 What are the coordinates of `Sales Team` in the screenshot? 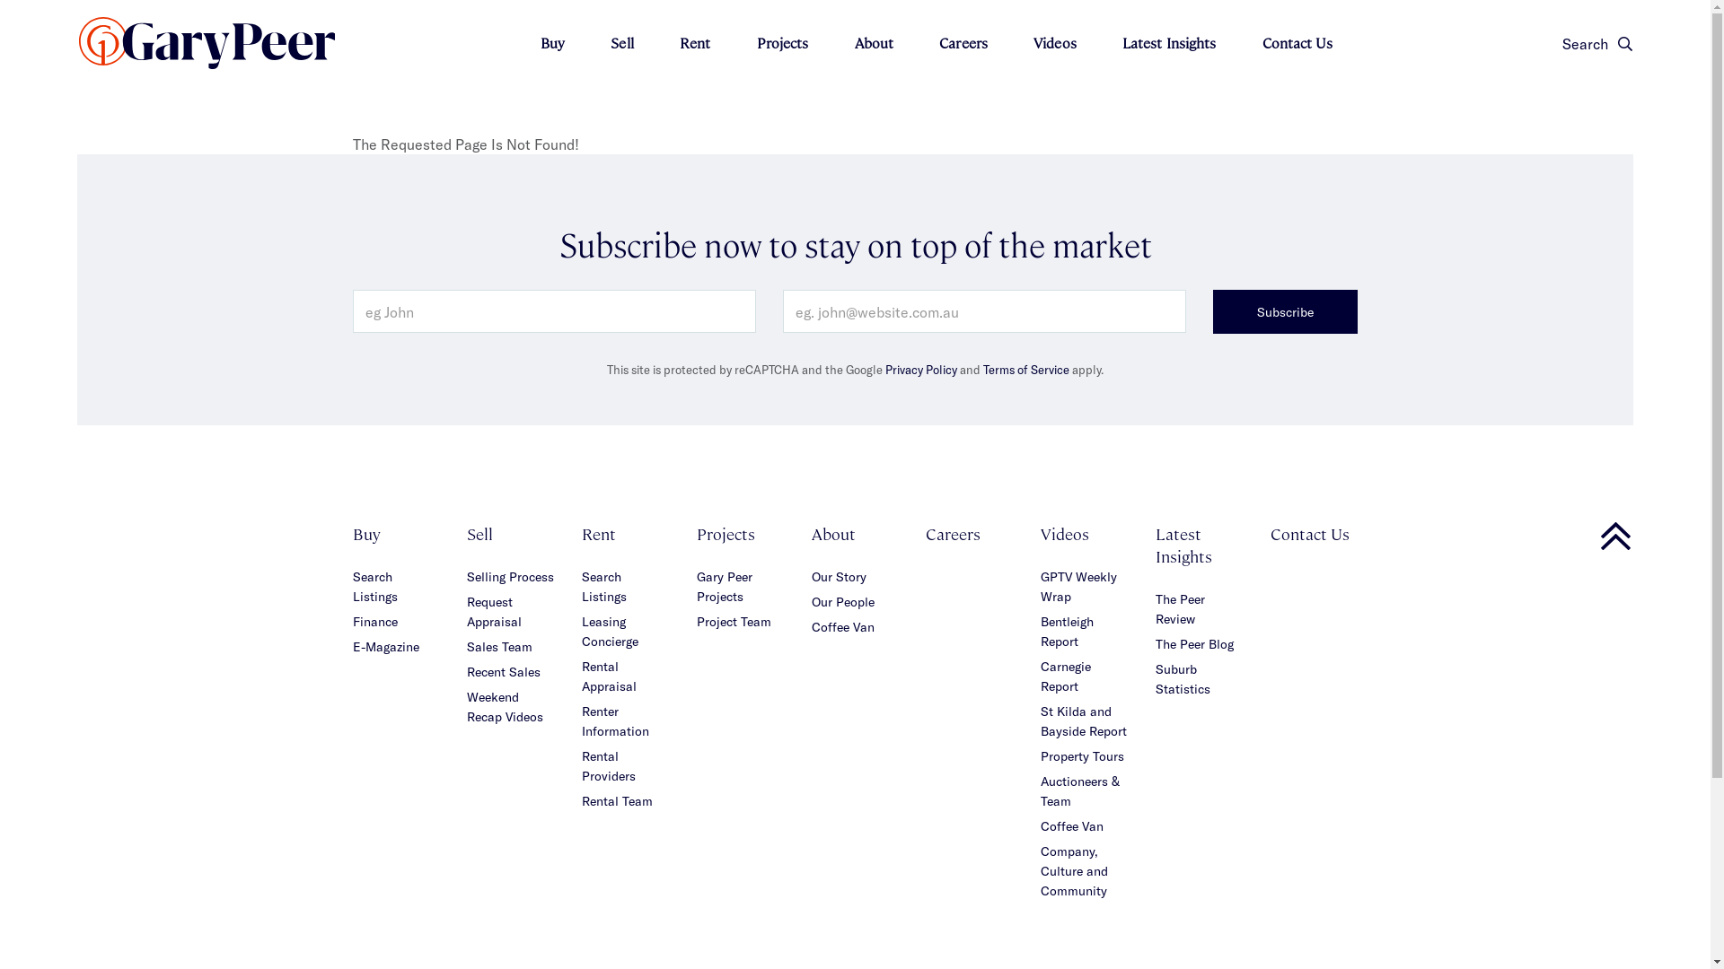 It's located at (499, 646).